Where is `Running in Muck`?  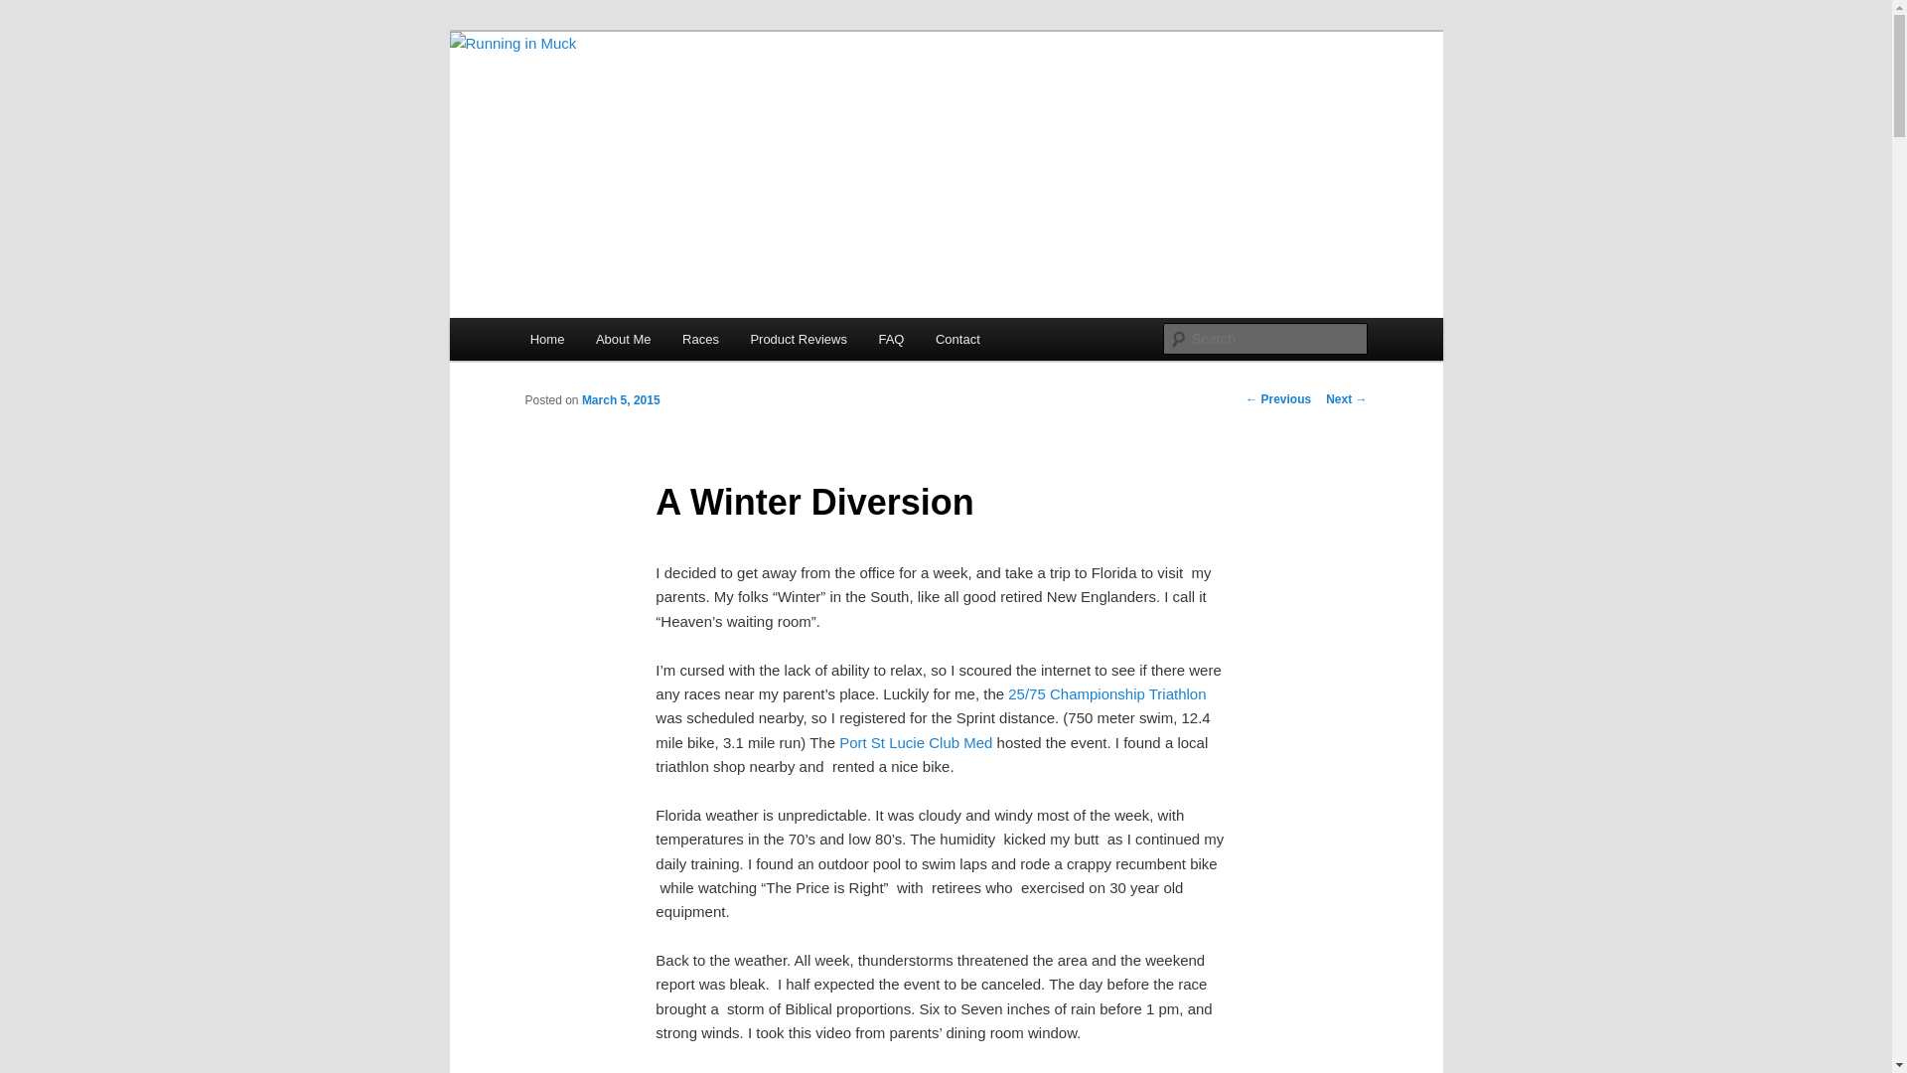 Running in Muck is located at coordinates (644, 103).